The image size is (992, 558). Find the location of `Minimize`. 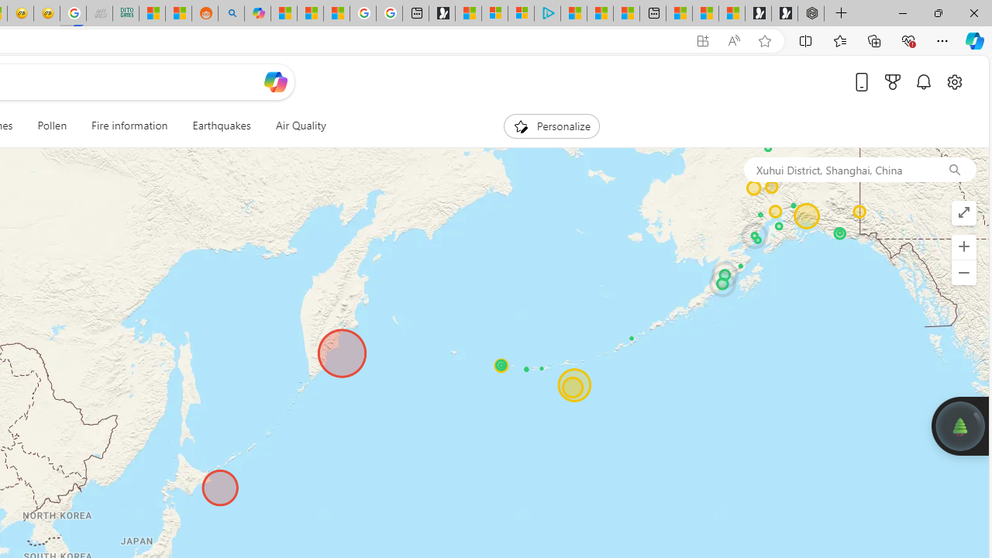

Minimize is located at coordinates (902, 12).